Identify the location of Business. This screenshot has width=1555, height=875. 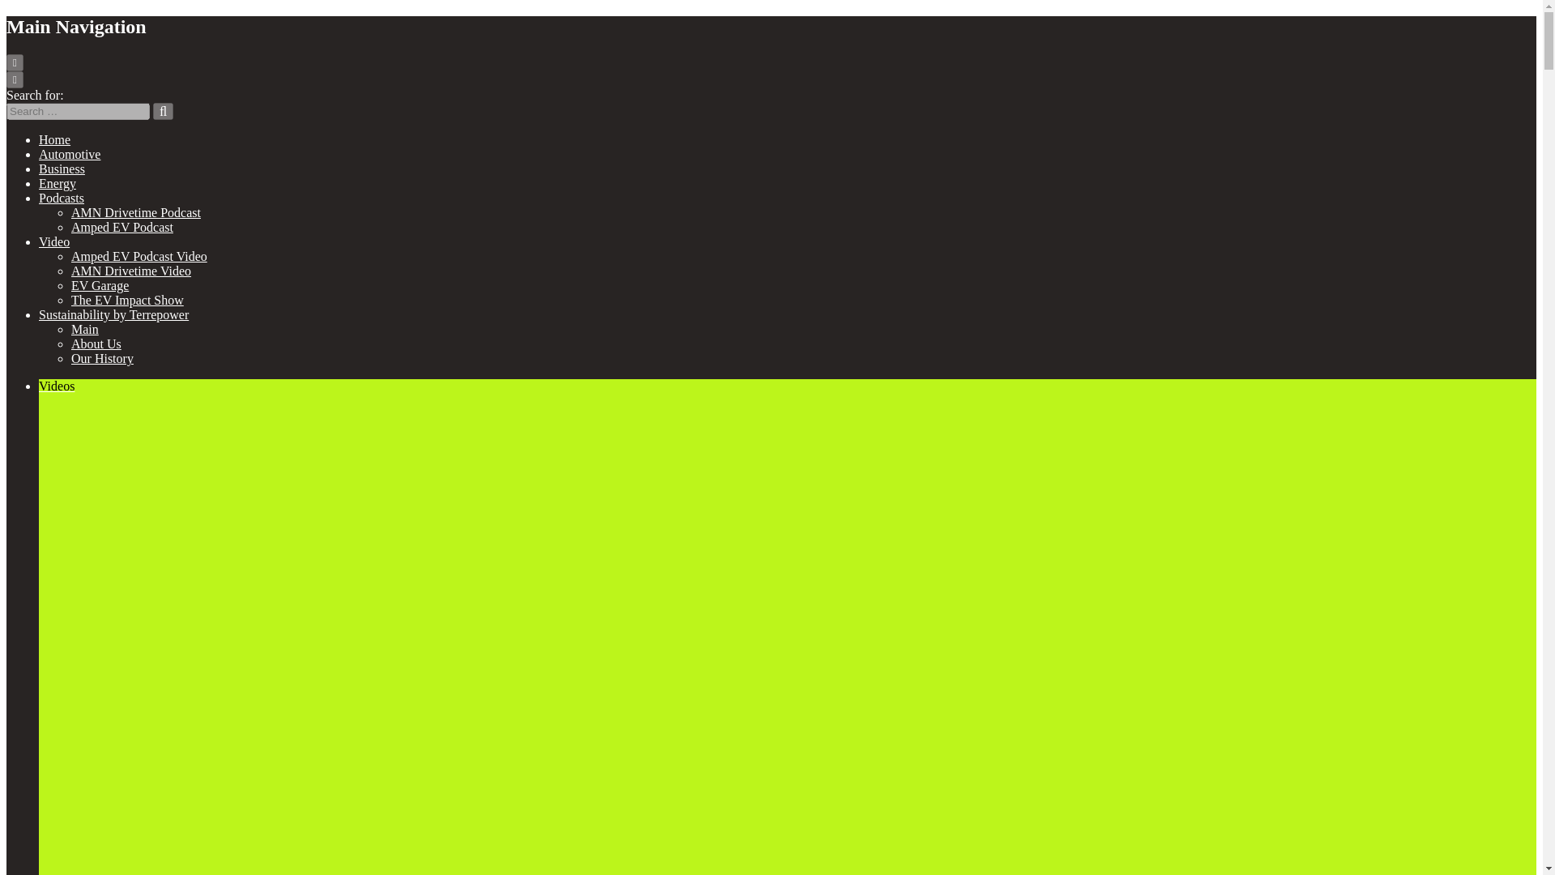
(62, 169).